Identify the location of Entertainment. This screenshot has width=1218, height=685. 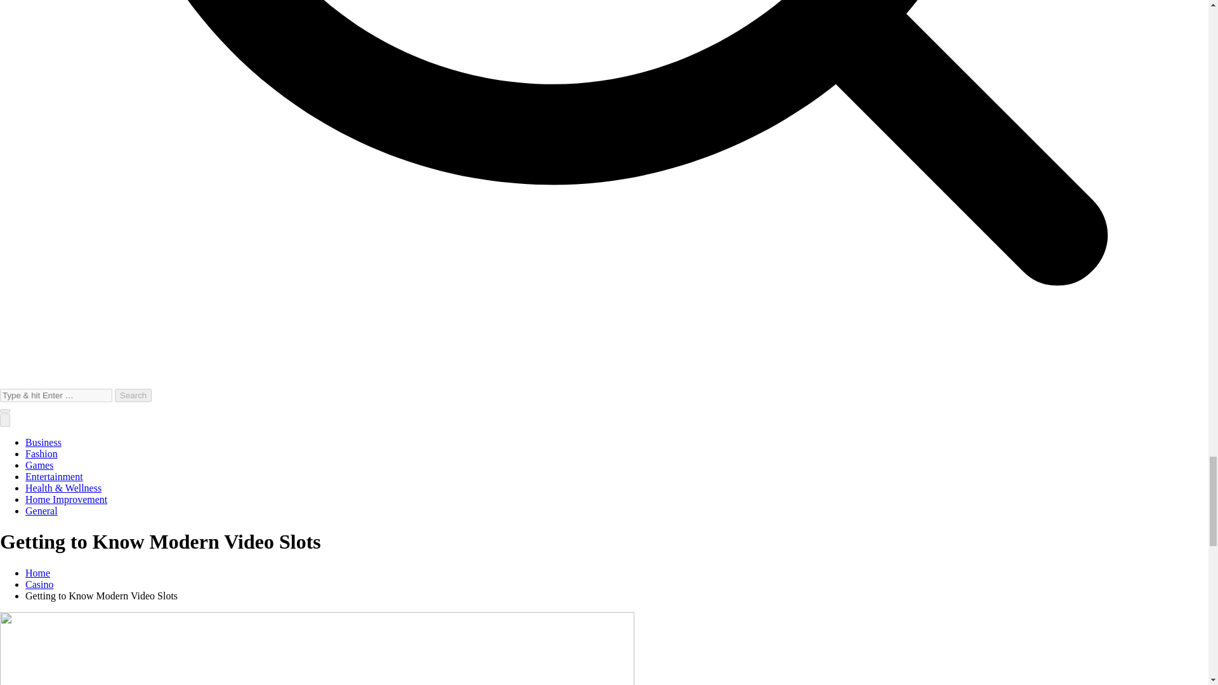
(54, 477).